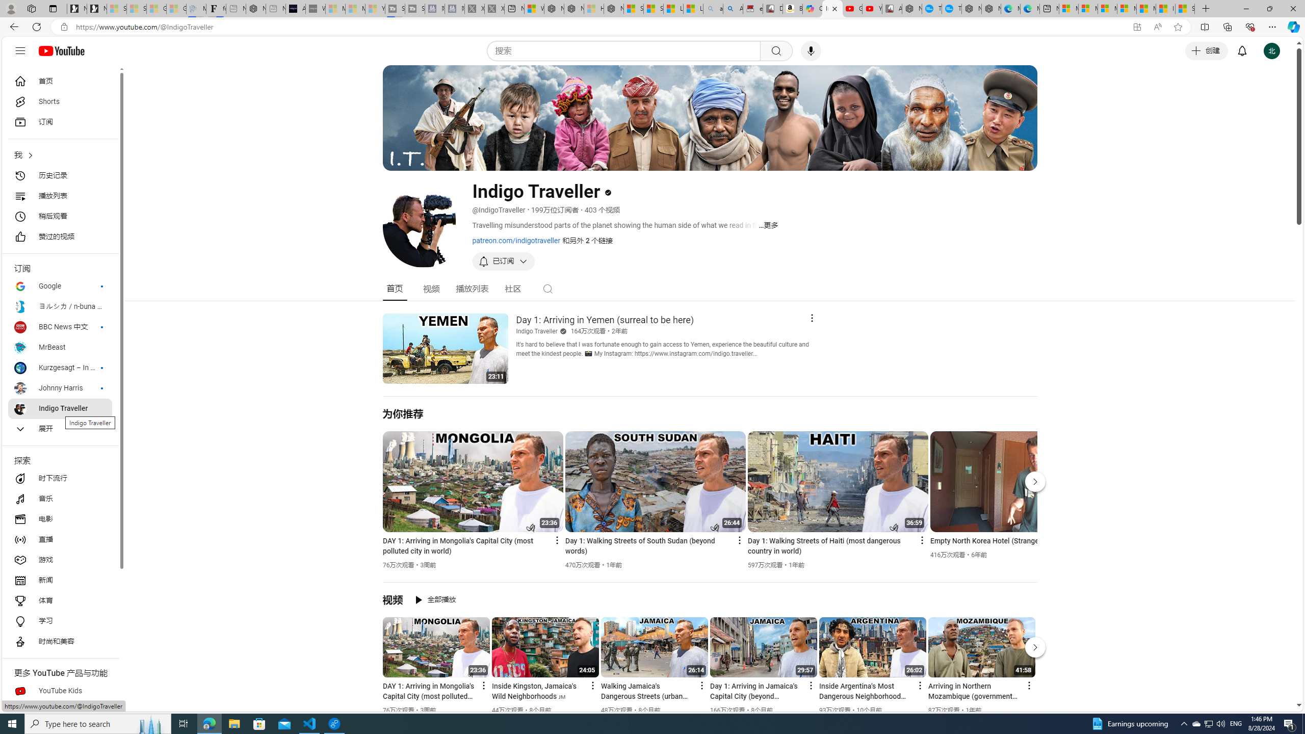 The width and height of the screenshot is (1305, 734). I want to click on Gloom - YouTube, so click(852, 9).